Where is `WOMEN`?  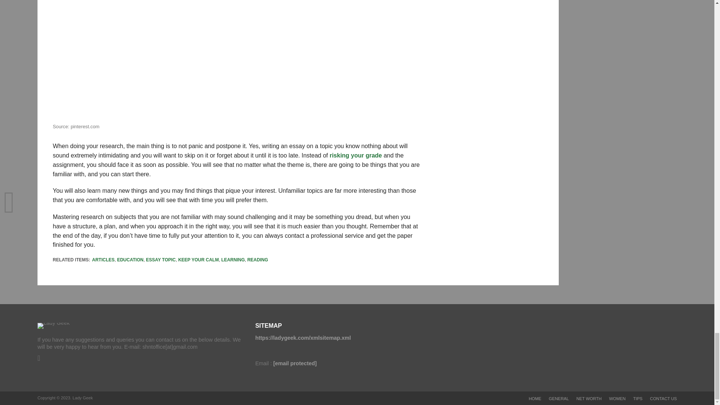
WOMEN is located at coordinates (617, 399).